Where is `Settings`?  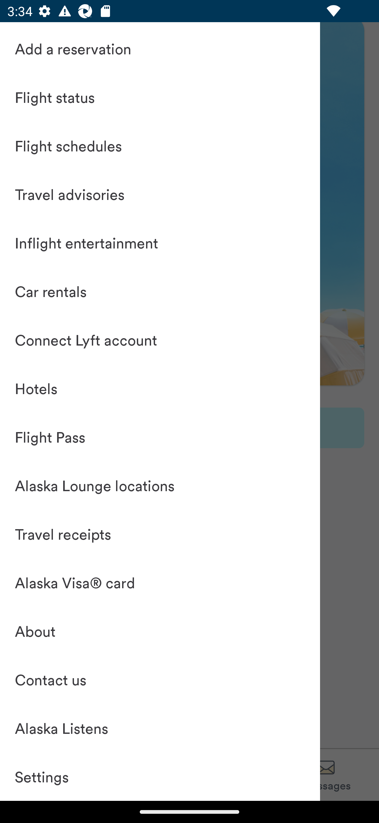
Settings is located at coordinates (160, 776).